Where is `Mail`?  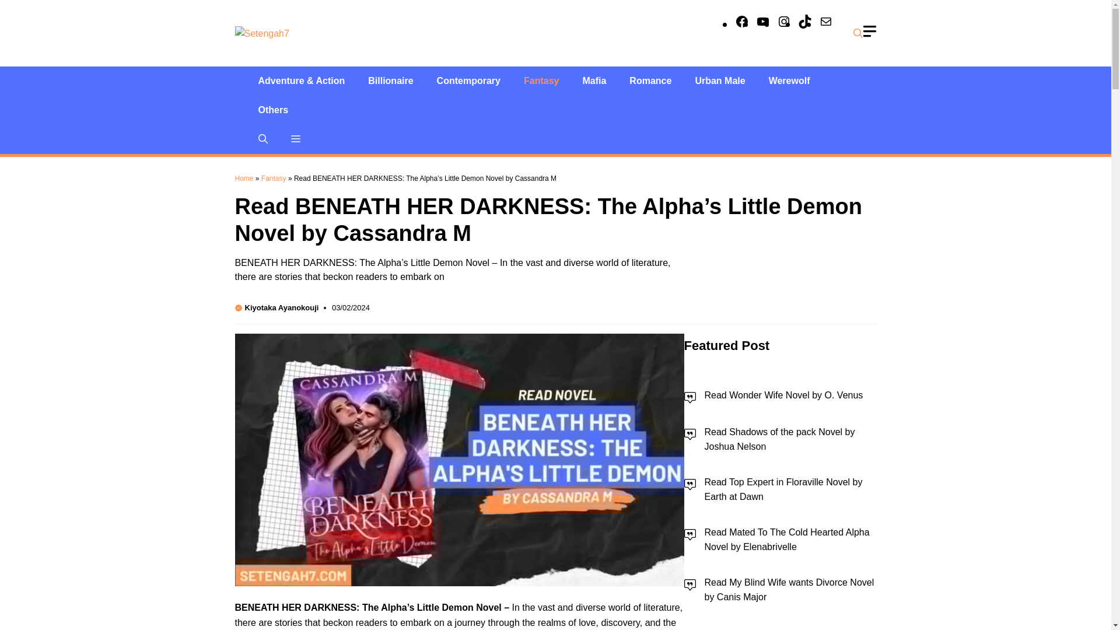 Mail is located at coordinates (826, 23).